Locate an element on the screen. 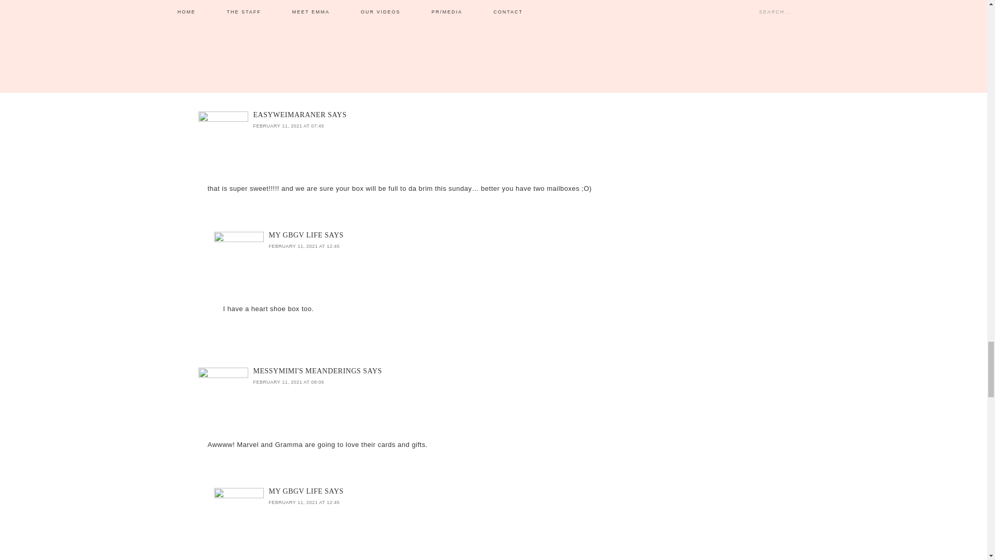  FEBRUARY 11, 2021 AT 12:45 is located at coordinates (304, 502).